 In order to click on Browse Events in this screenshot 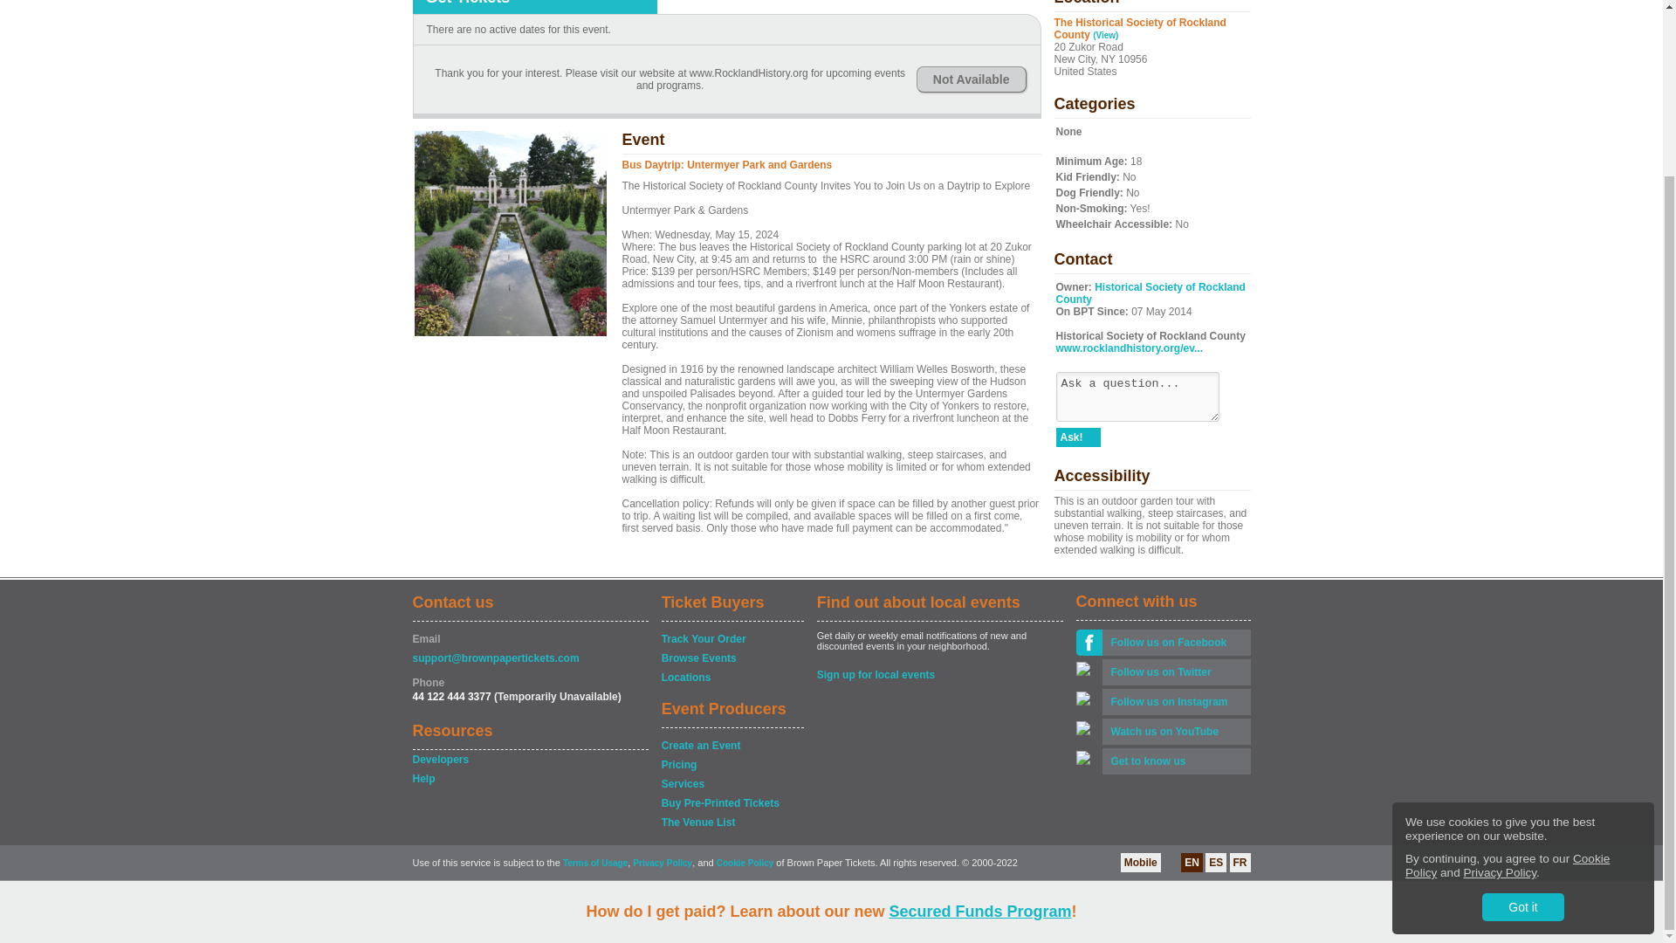, I will do `click(732, 658)`.